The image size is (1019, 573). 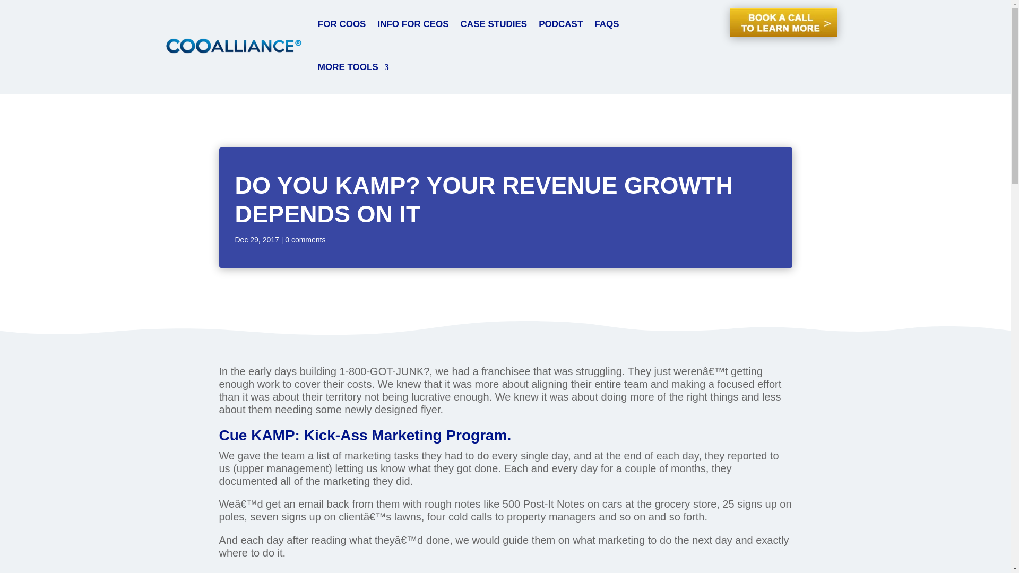 I want to click on PODCAST, so click(x=560, y=24).